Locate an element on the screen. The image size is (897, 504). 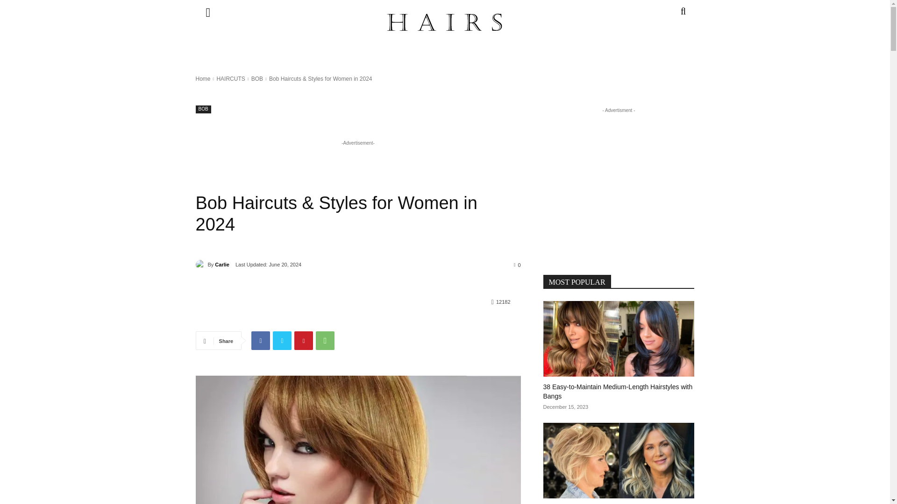
Carlie is located at coordinates (201, 264).